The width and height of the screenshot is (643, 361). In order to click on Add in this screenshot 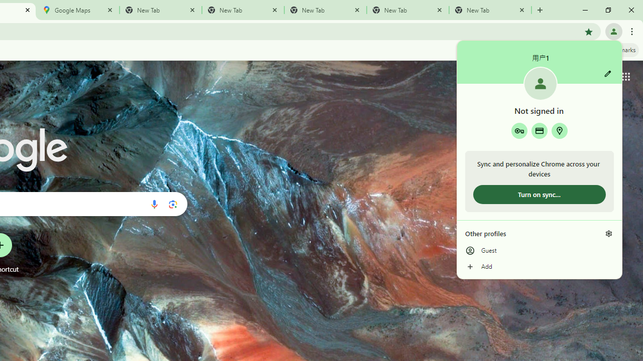, I will do `click(540, 267)`.